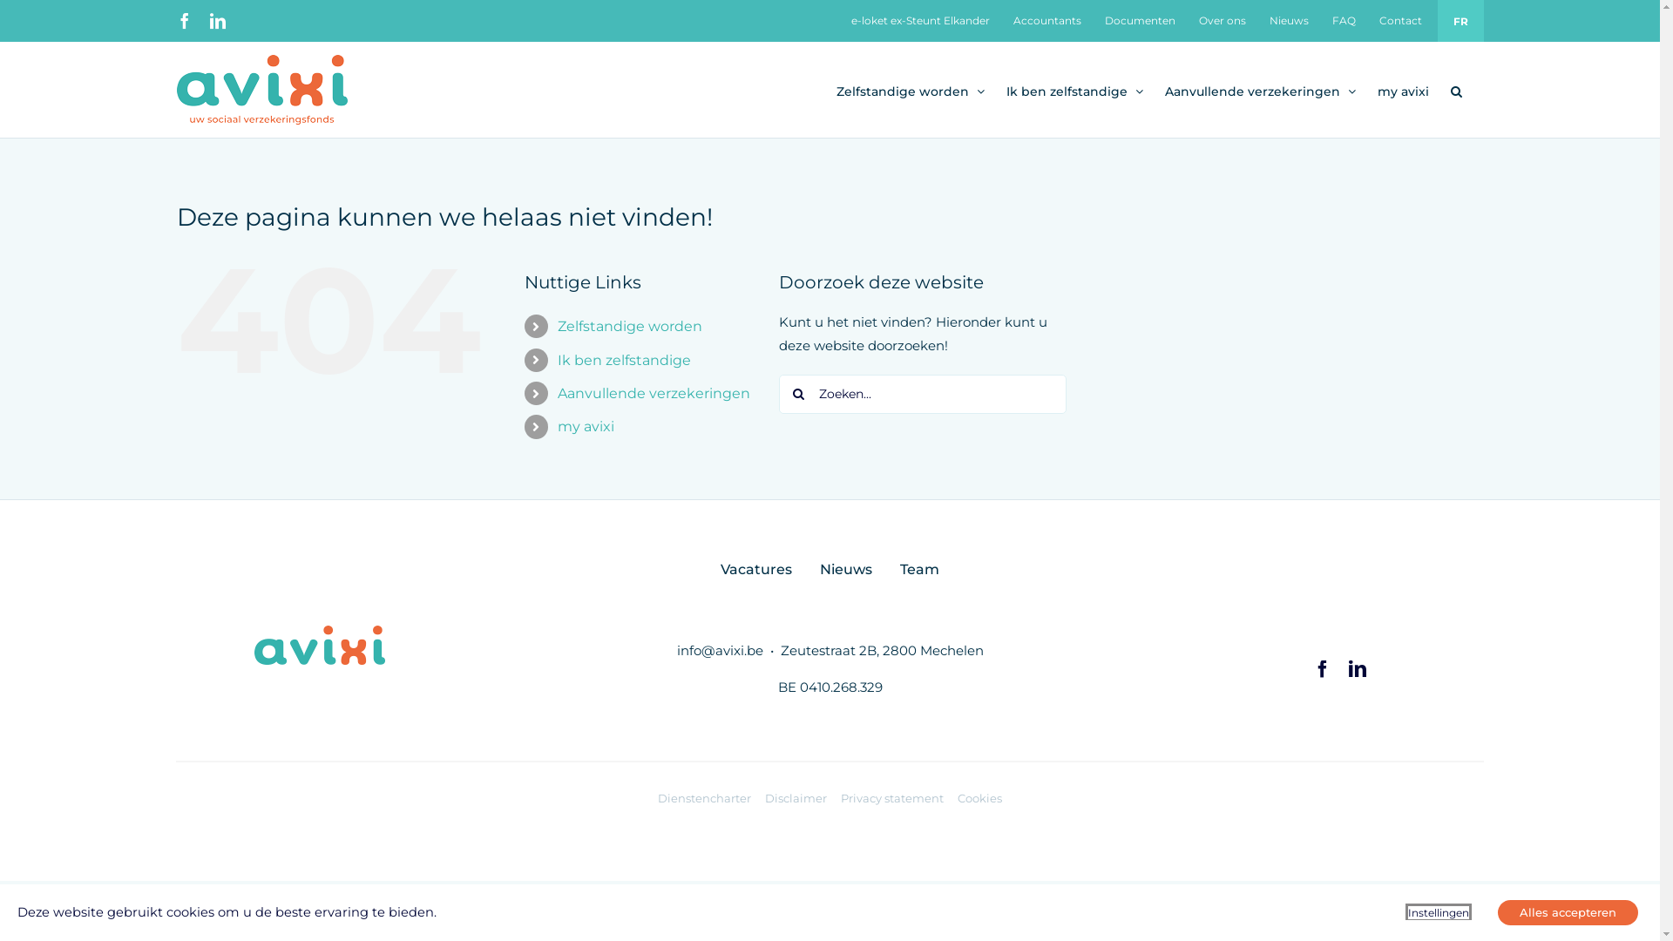  I want to click on Zoeken, so click(1455, 90).